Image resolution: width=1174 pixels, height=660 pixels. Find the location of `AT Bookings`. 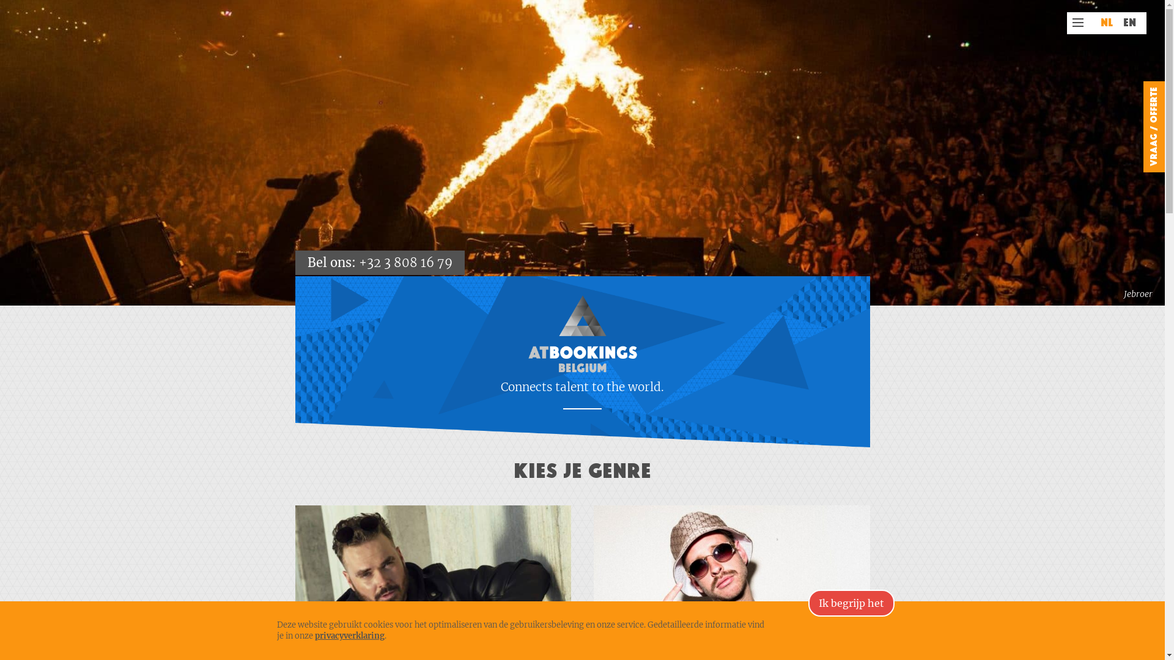

AT Bookings is located at coordinates (582, 334).